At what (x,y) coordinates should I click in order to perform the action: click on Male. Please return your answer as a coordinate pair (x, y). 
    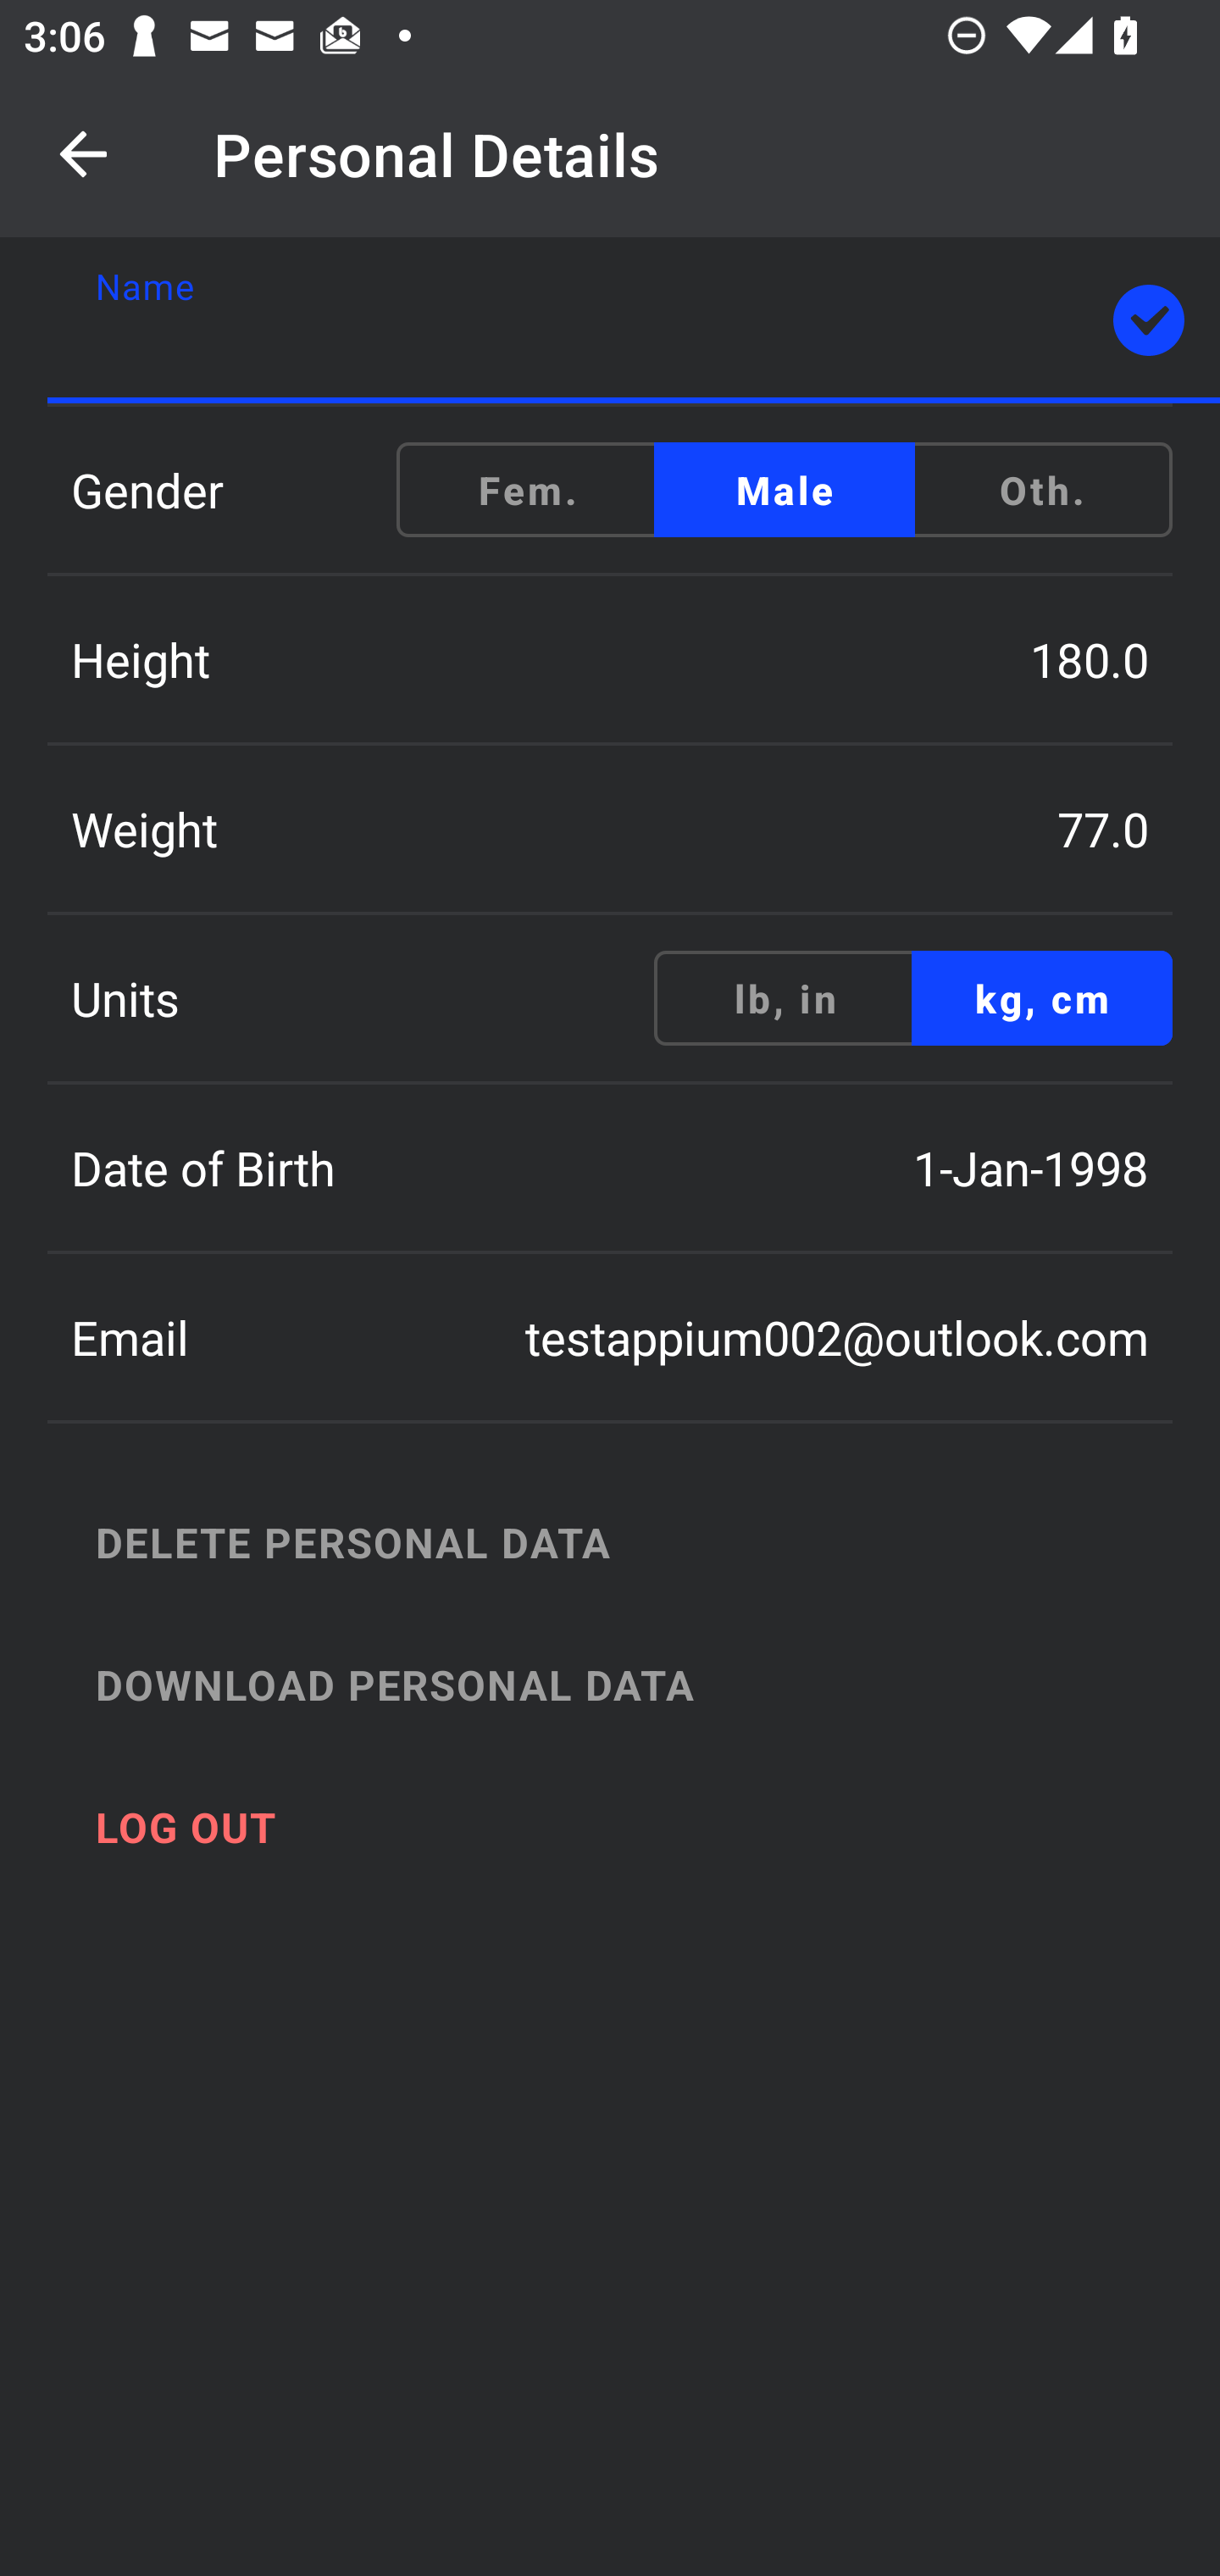
    Looking at the image, I should click on (785, 490).